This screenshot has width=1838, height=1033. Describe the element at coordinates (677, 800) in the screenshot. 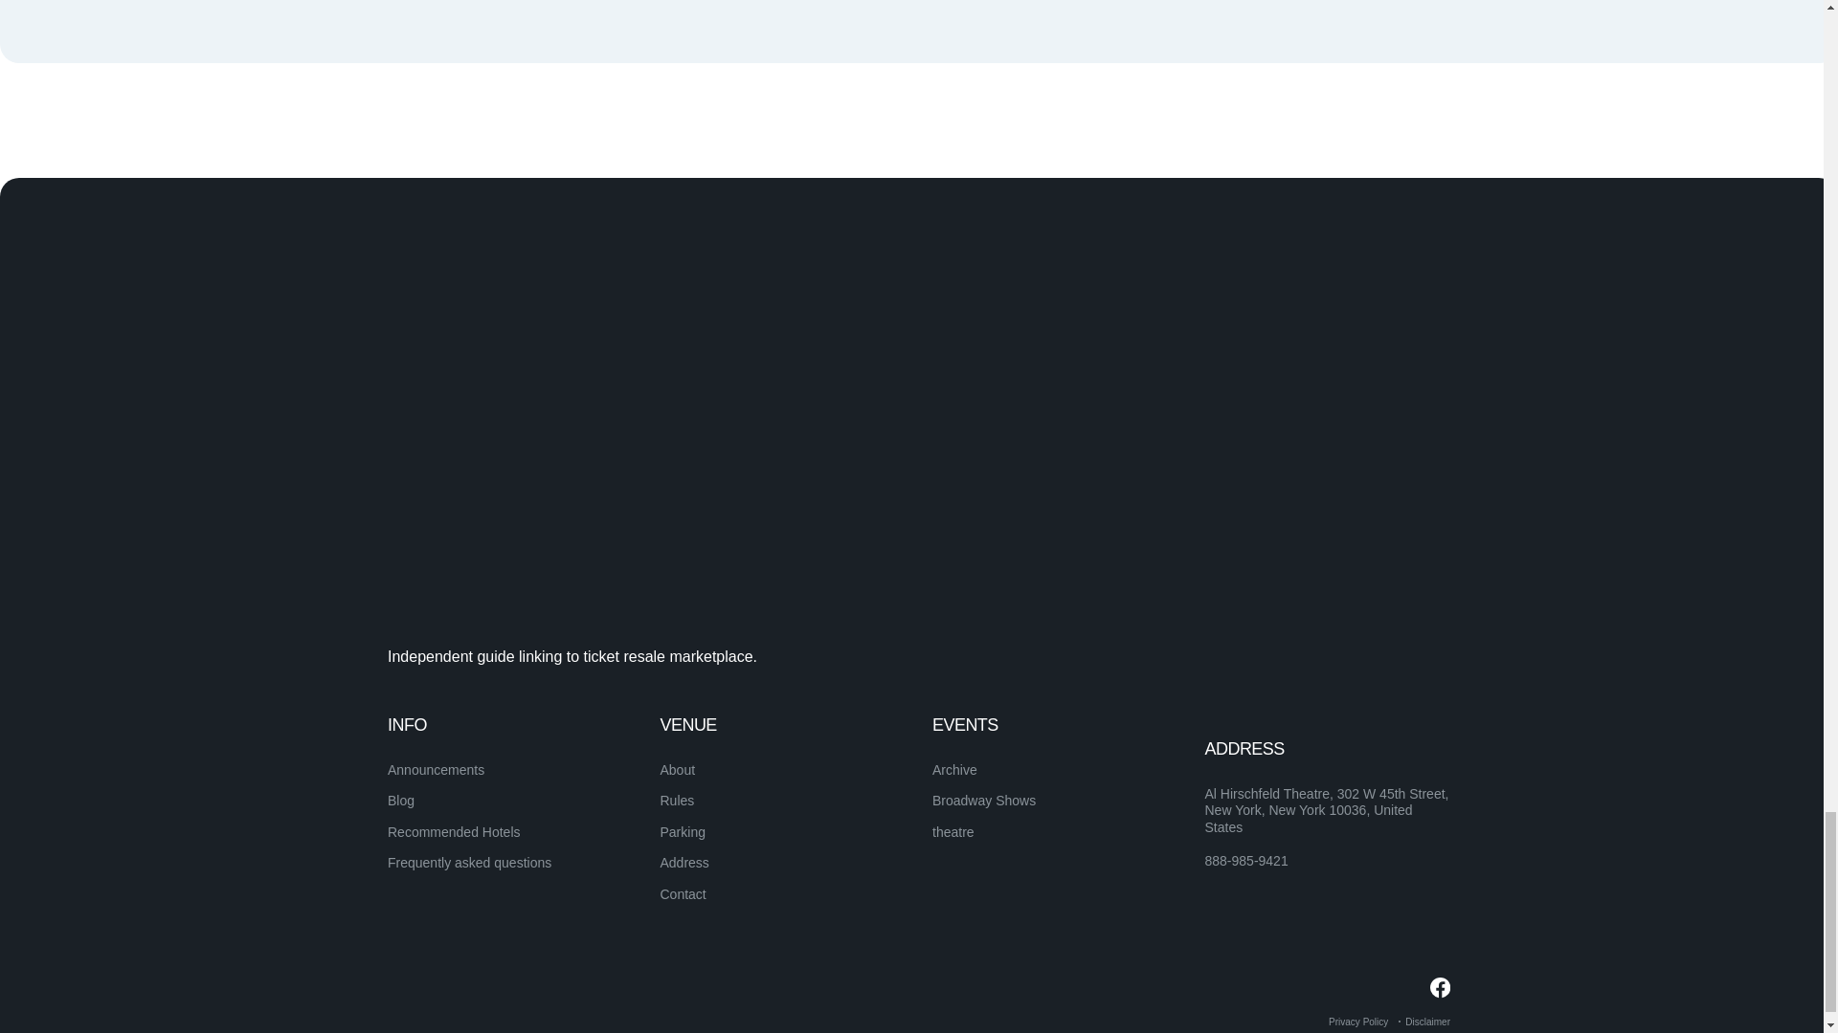

I see `Rules` at that location.